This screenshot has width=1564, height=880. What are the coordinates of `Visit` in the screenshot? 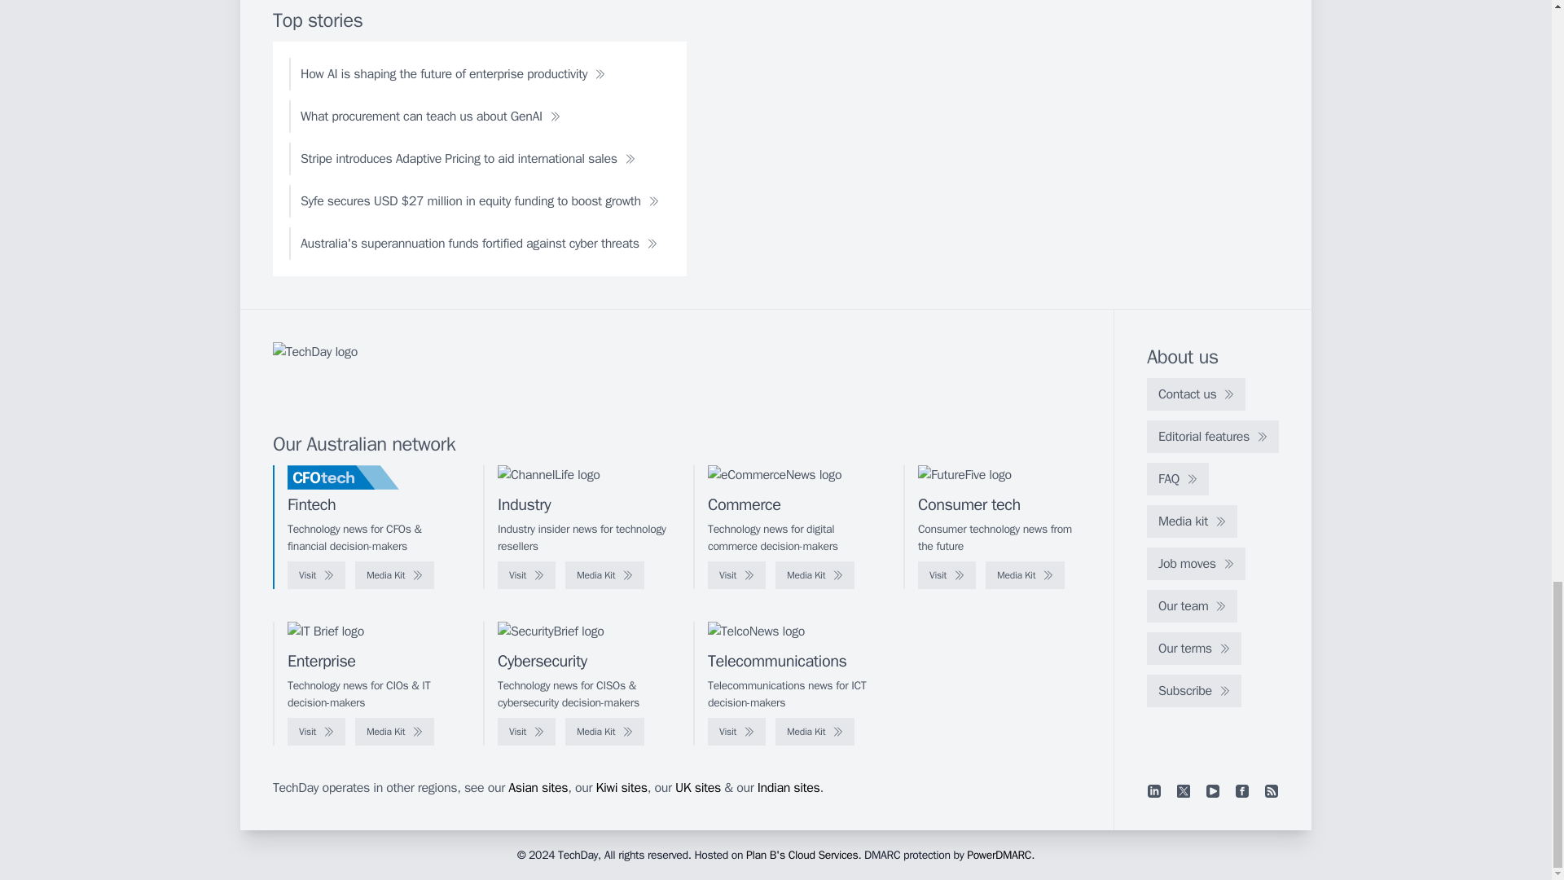 It's located at (736, 575).